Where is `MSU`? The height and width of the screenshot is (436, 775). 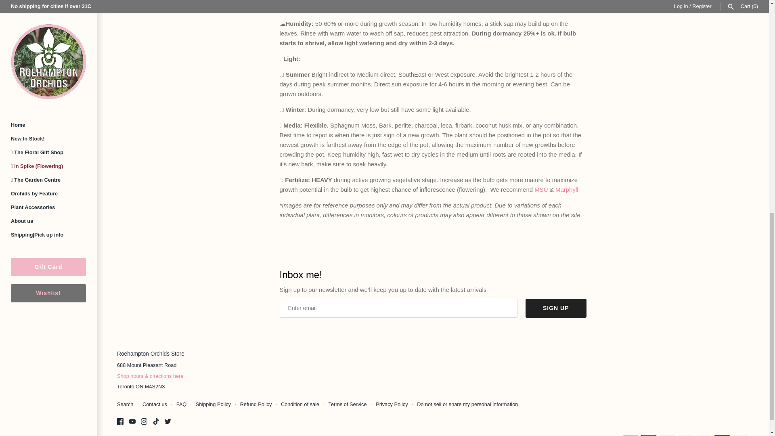 MSU is located at coordinates (541, 190).